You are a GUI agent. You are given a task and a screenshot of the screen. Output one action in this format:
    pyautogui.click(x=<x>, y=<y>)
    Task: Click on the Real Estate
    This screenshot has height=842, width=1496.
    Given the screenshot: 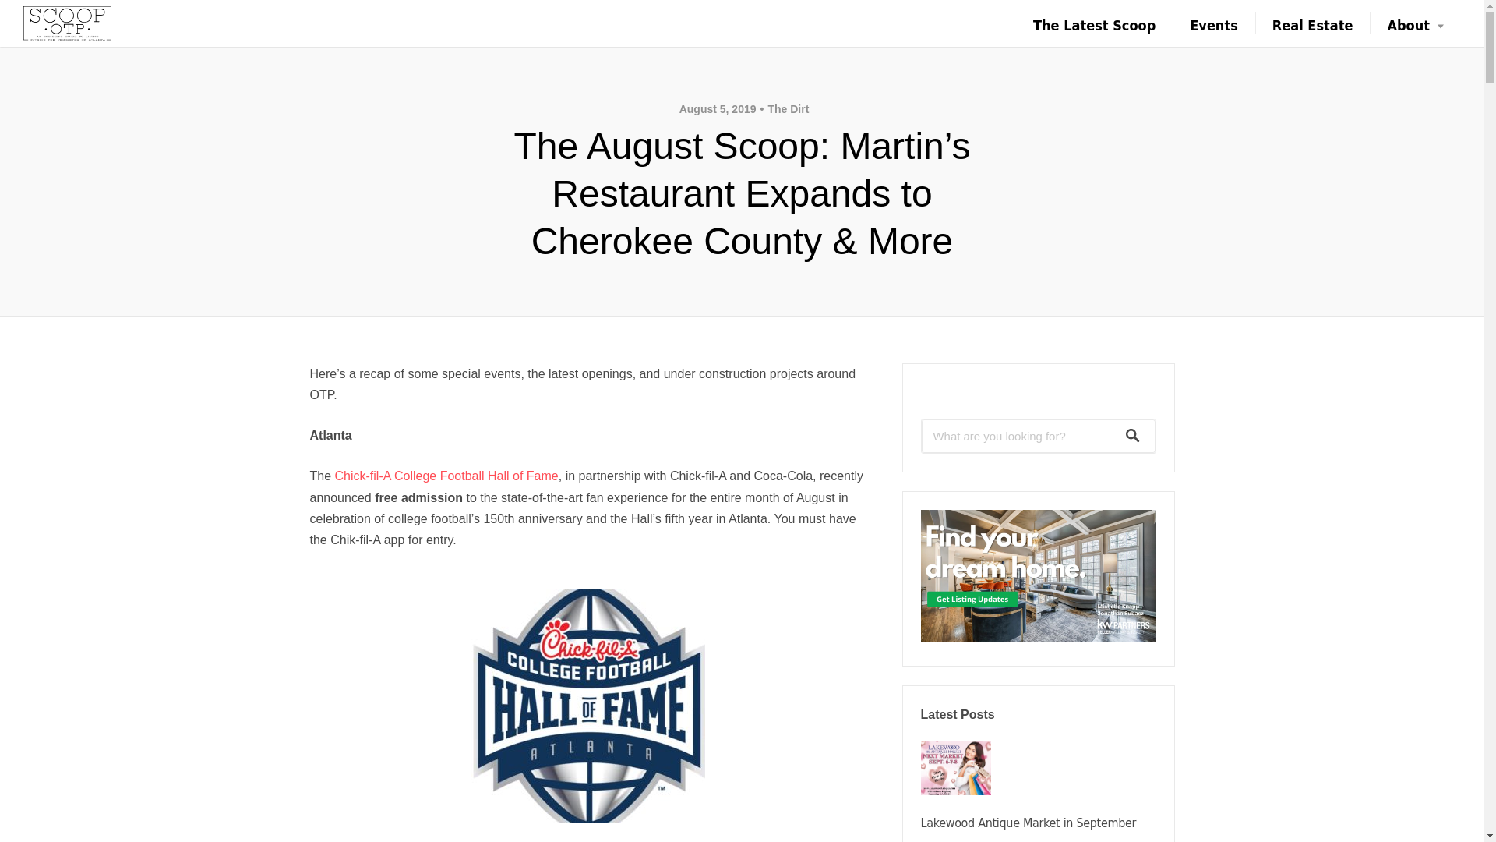 What is the action you would take?
    pyautogui.click(x=1312, y=25)
    